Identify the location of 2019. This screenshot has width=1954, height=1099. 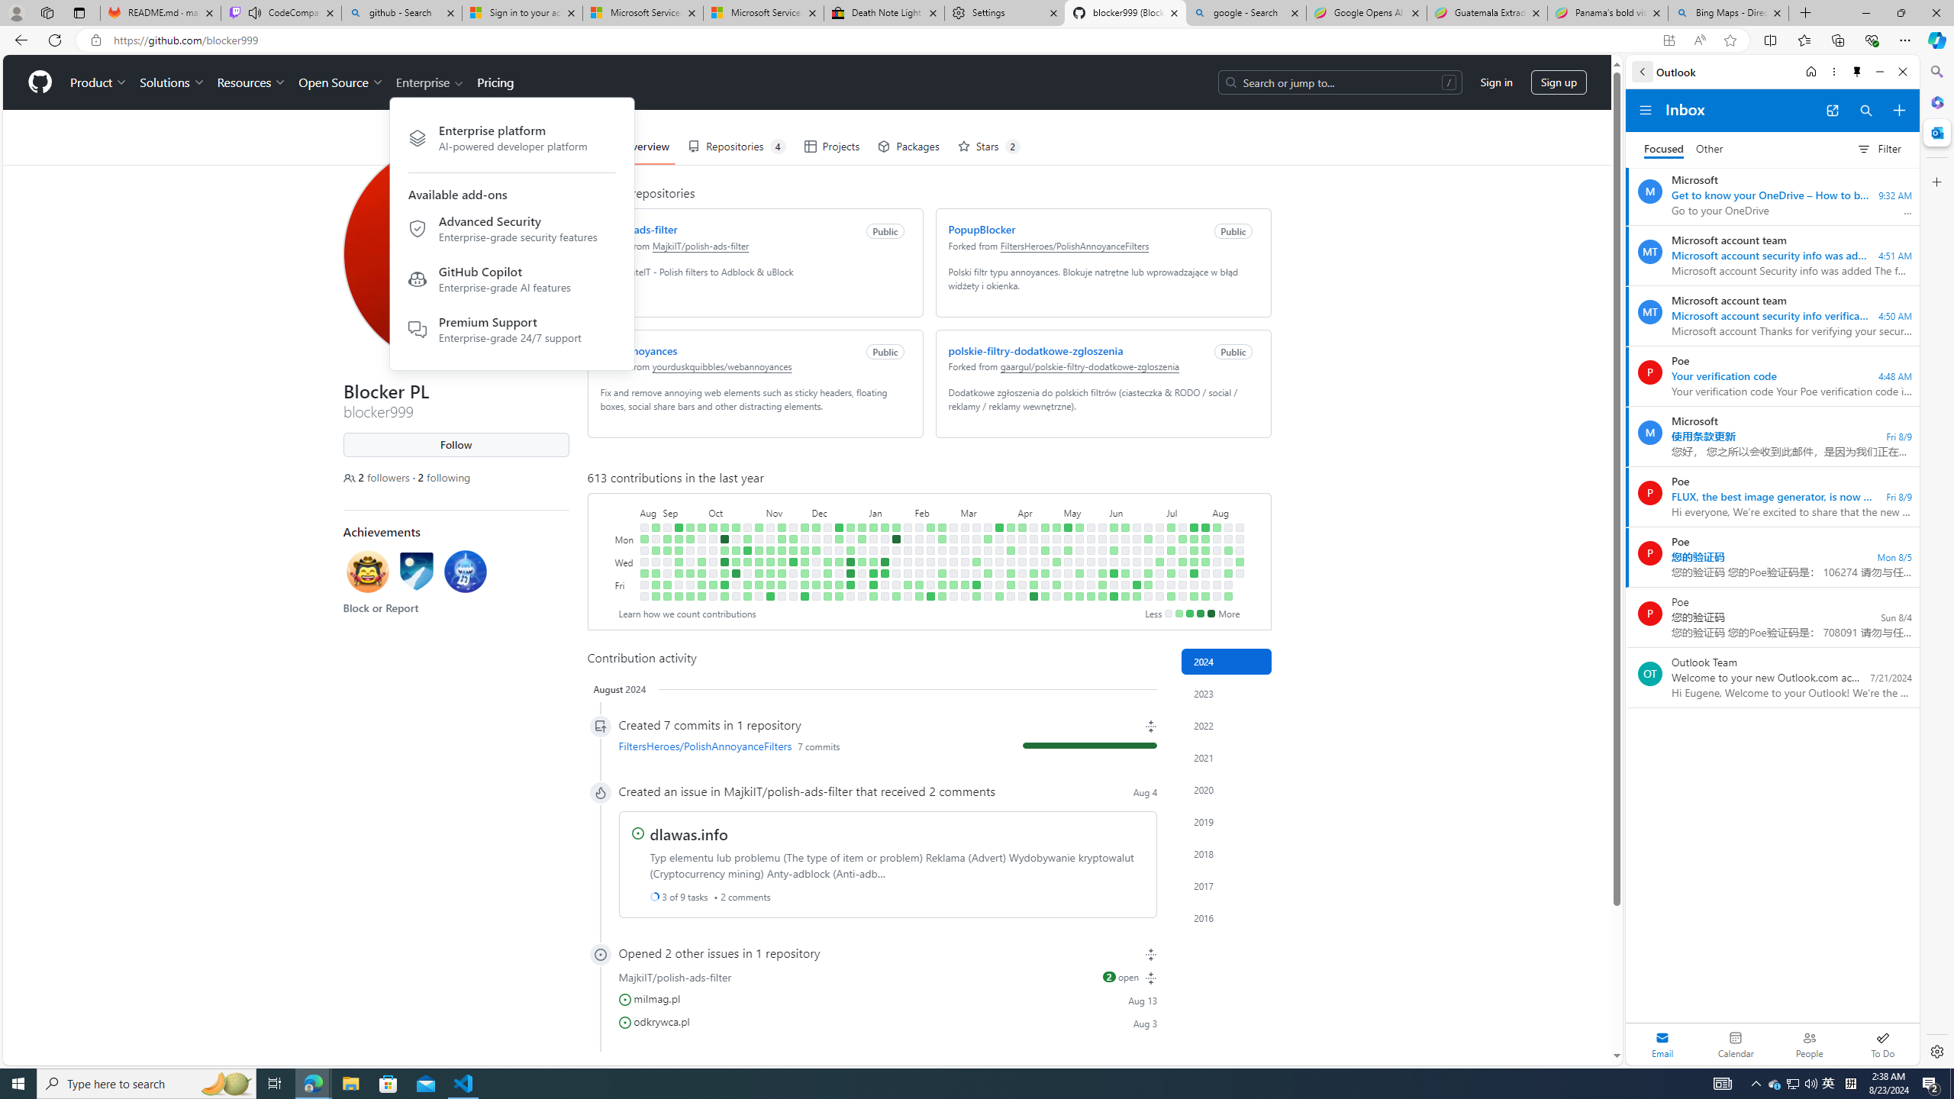
(1227, 821).